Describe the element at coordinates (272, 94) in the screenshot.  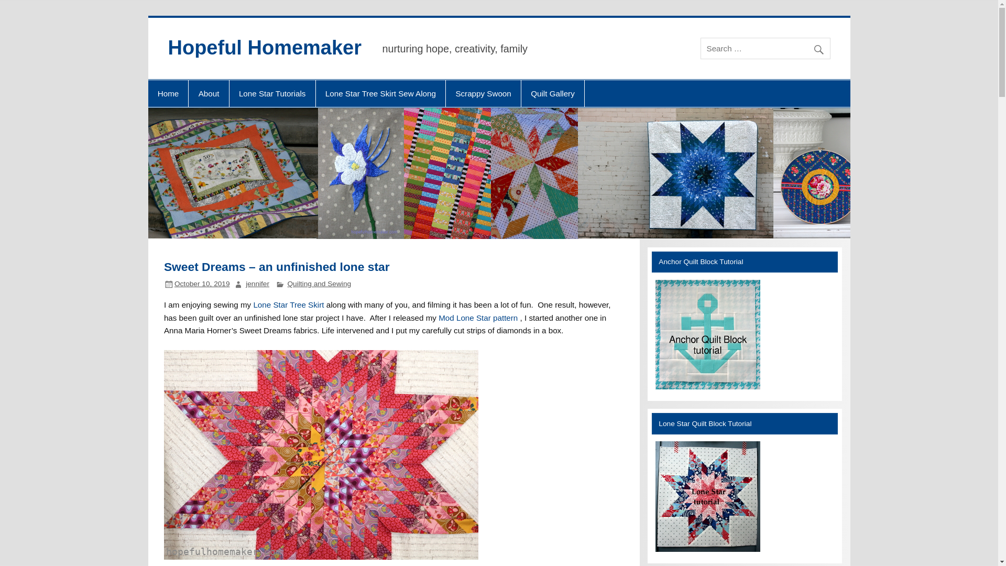
I see `Lone Star Tutorials` at that location.